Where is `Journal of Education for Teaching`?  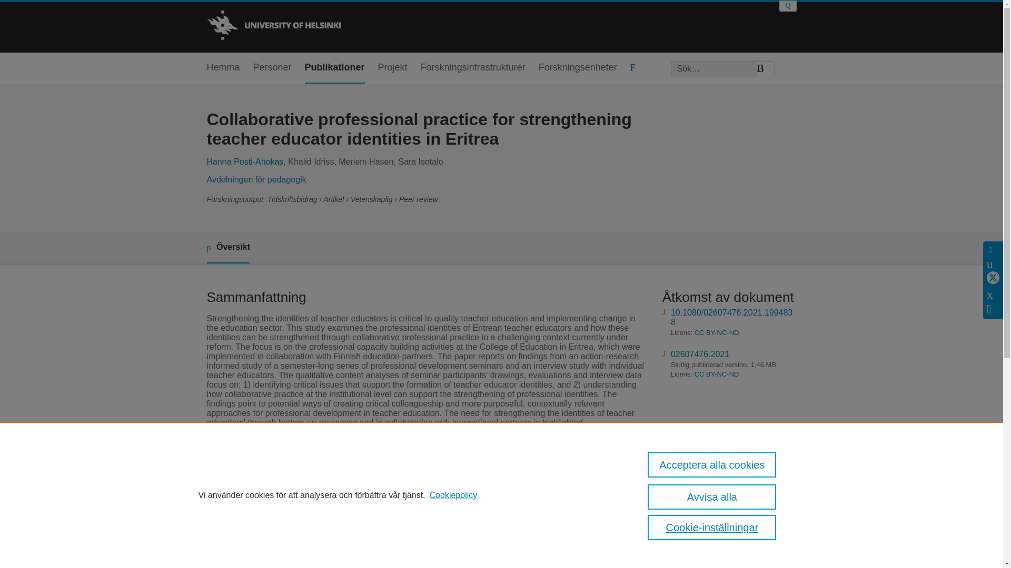
Journal of Education for Teaching is located at coordinates (415, 461).